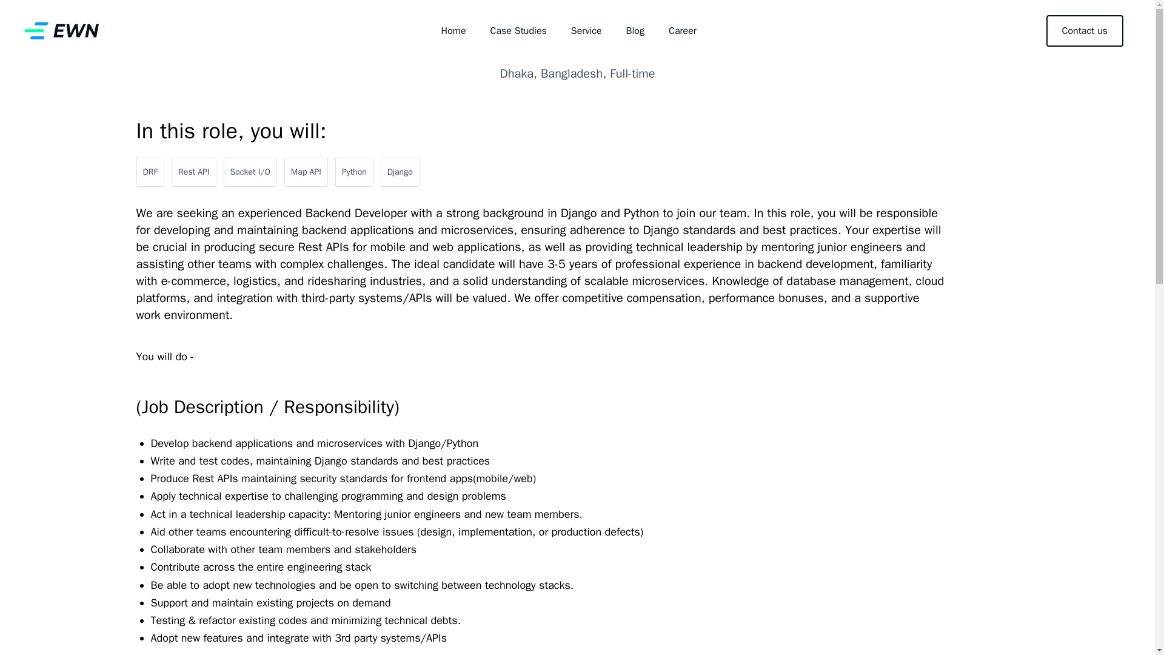 This screenshot has height=655, width=1164. I want to click on Contact us, so click(1085, 30).